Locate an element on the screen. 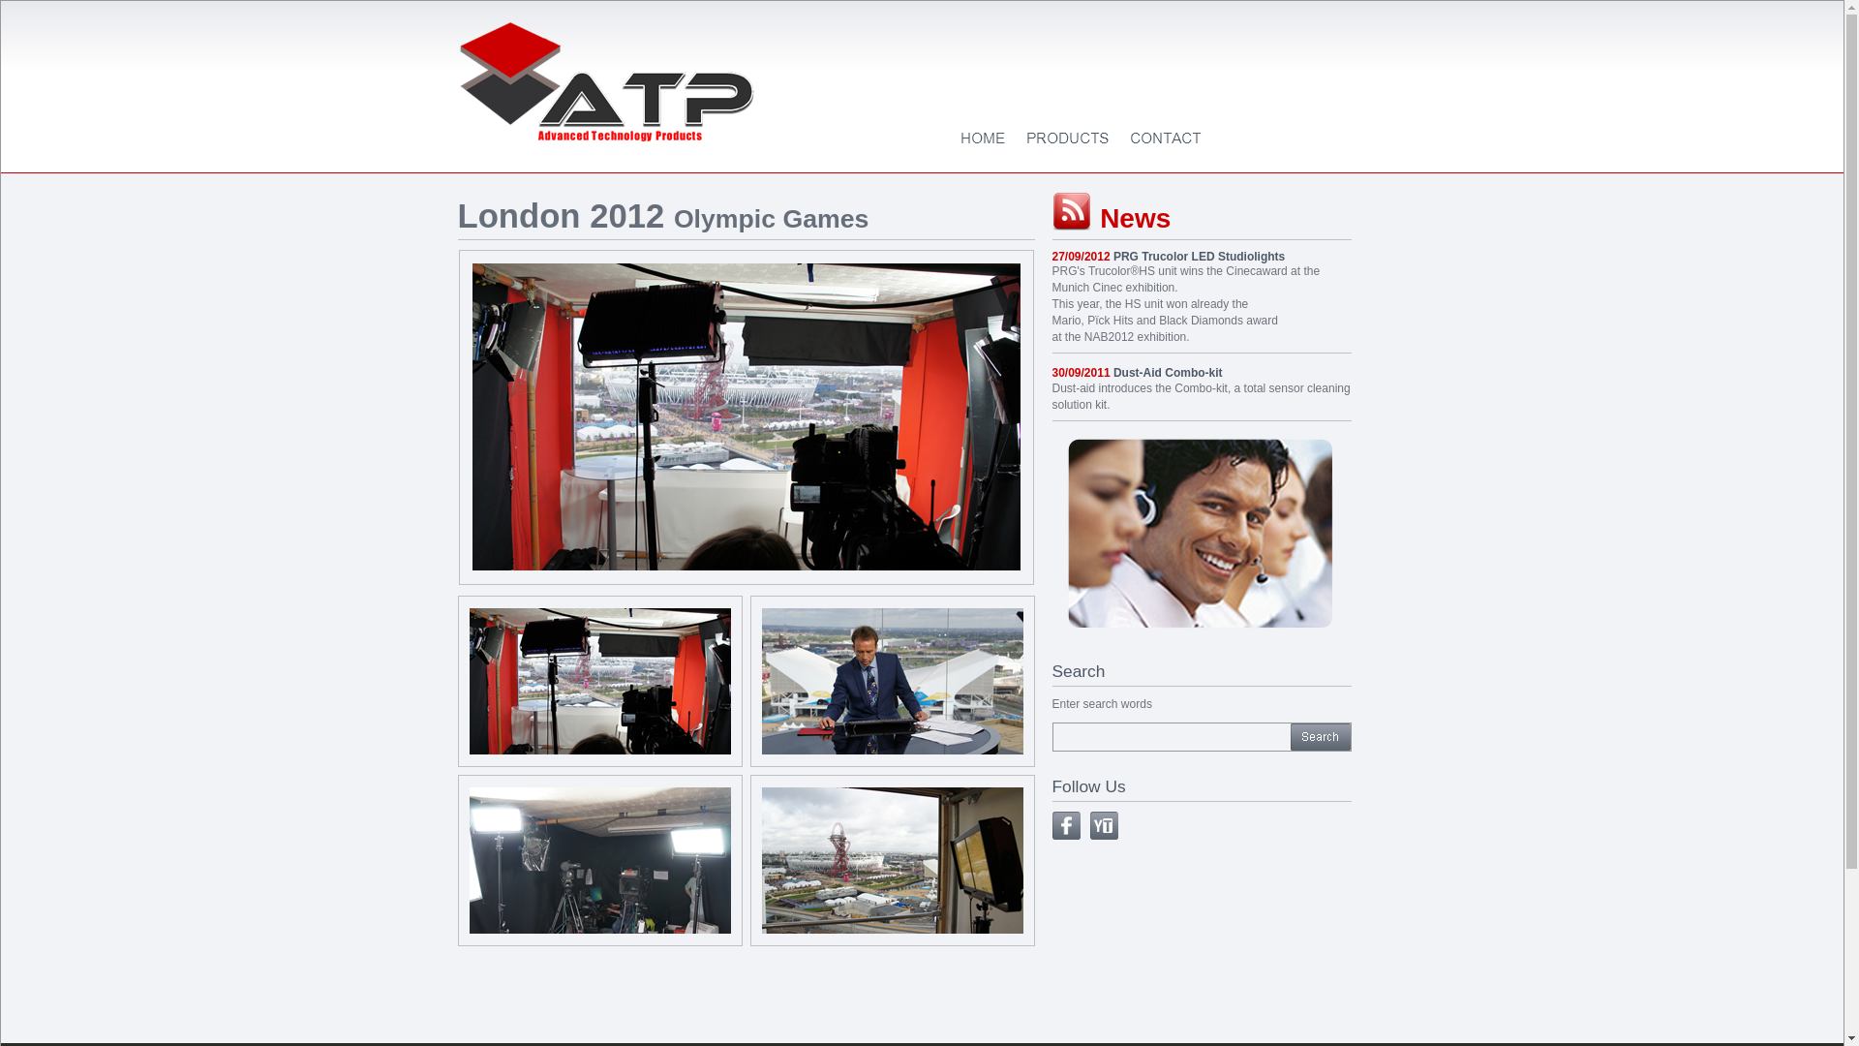 The image size is (1859, 1046). 8700528b42fb729f9d2574378a7df3e4.png is located at coordinates (1104, 825).